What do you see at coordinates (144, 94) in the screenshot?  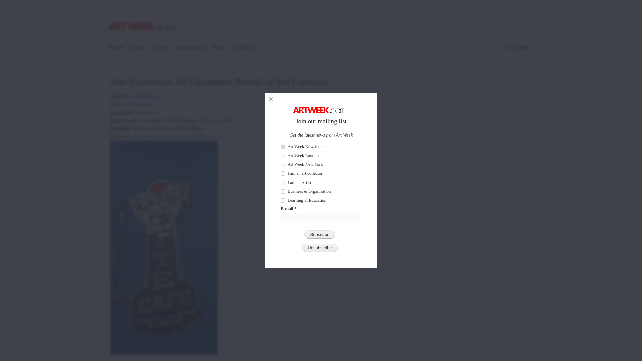 I see `United States` at bounding box center [144, 94].